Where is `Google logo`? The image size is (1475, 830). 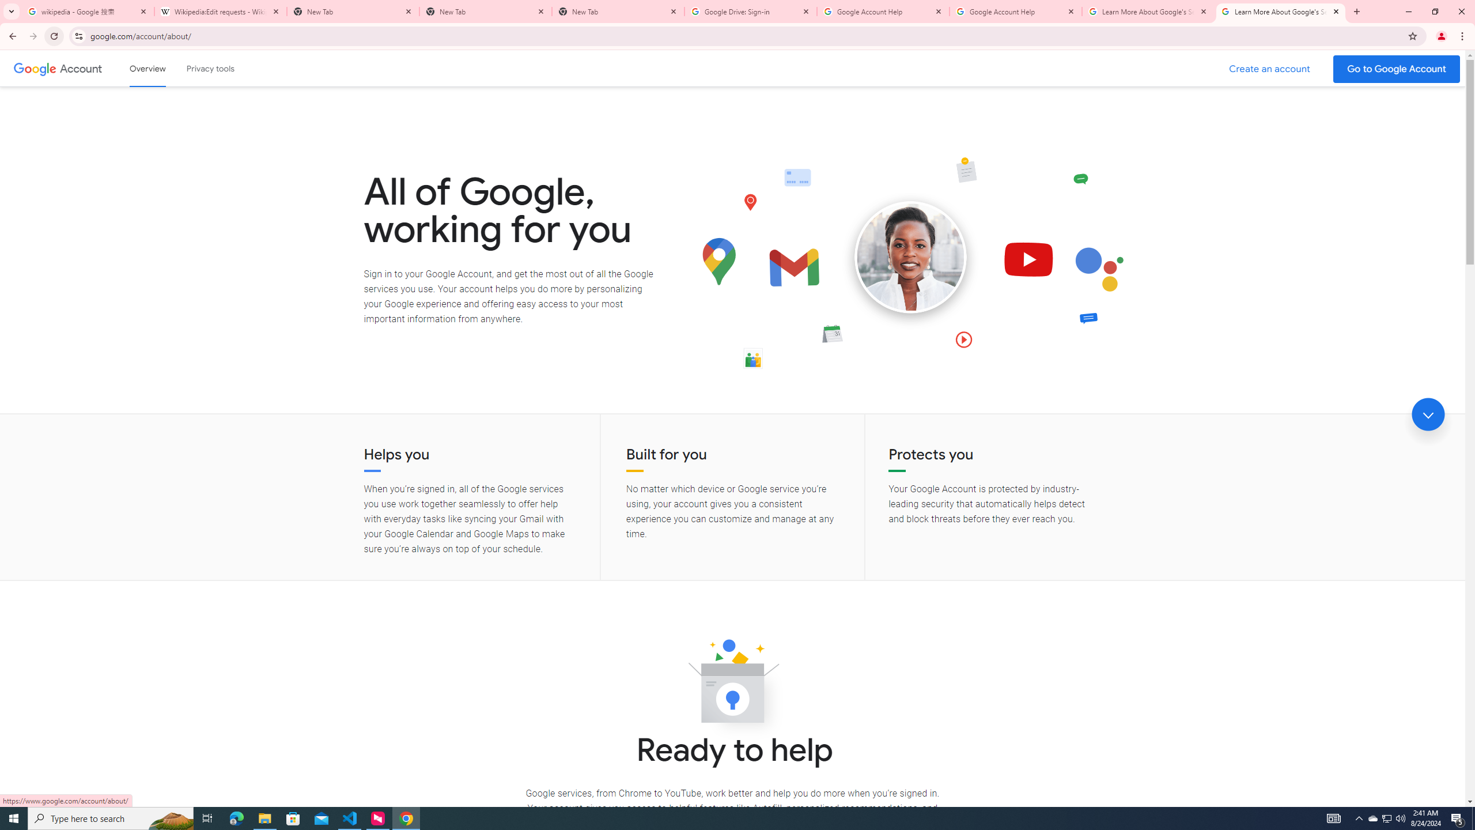 Google logo is located at coordinates (35, 68).